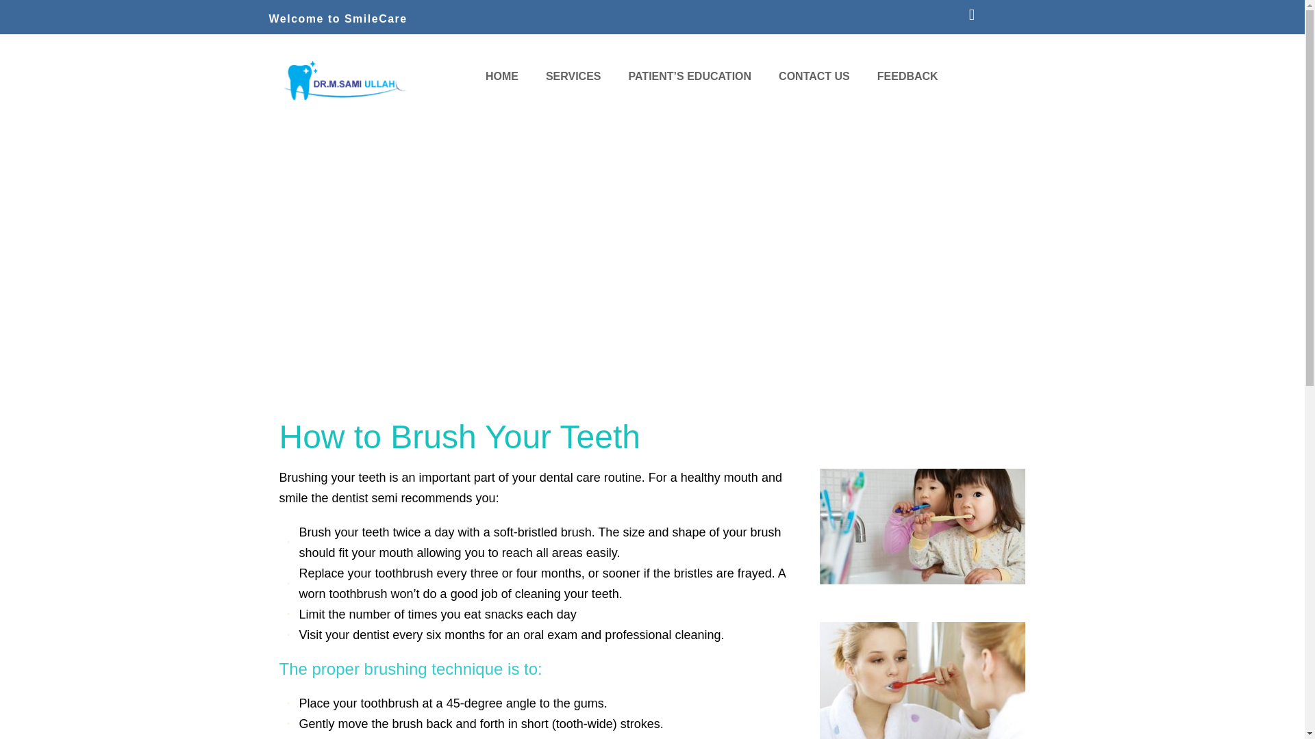 This screenshot has height=739, width=1315. I want to click on SERVICES, so click(574, 77).